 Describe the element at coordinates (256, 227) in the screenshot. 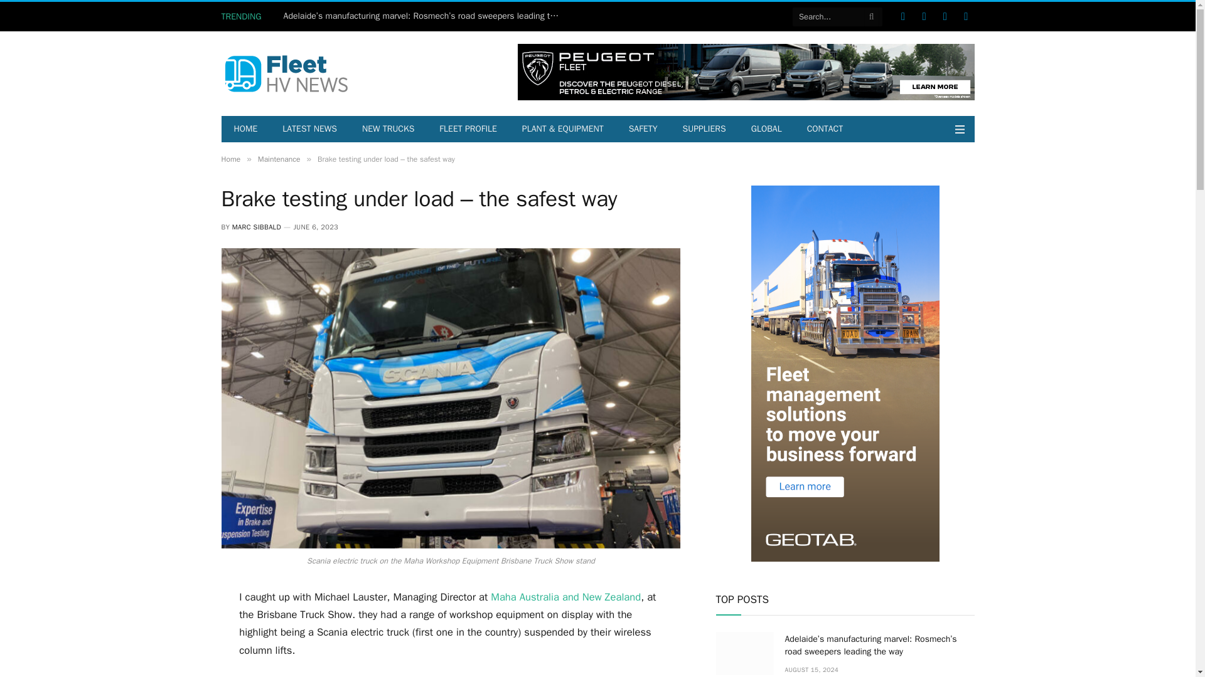

I see `Posts by Marc Sibbald` at that location.